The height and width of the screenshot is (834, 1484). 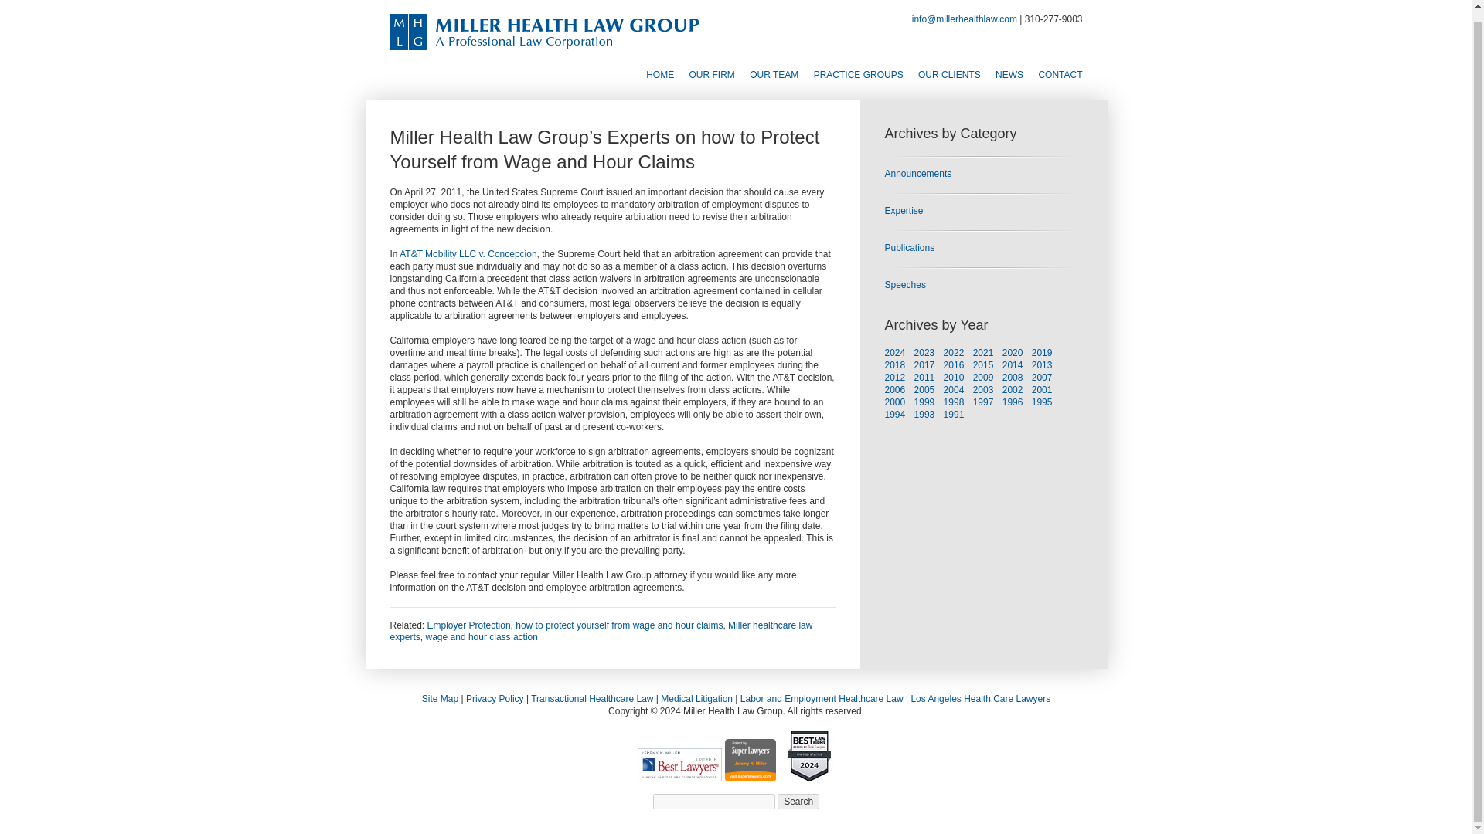 What do you see at coordinates (696, 698) in the screenshot?
I see `Litigation` at bounding box center [696, 698].